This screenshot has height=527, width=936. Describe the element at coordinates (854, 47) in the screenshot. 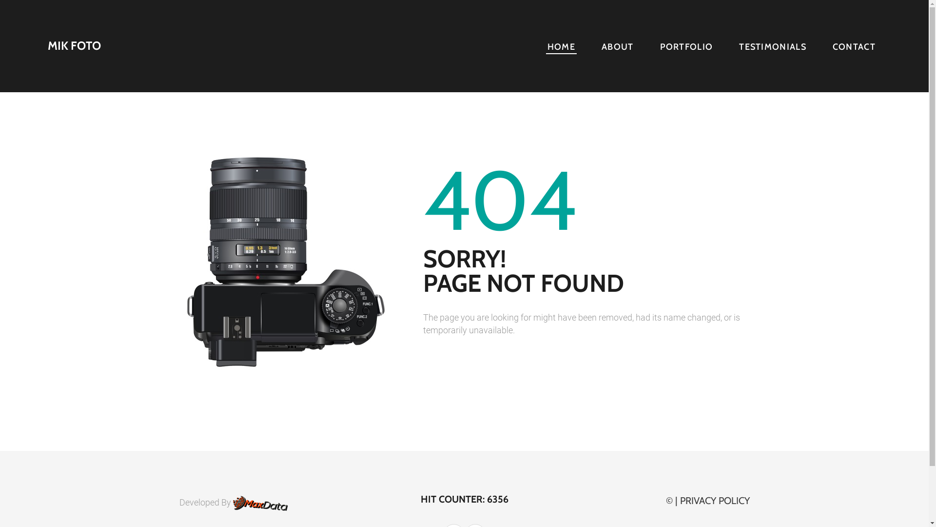

I see `CONTACT` at that location.